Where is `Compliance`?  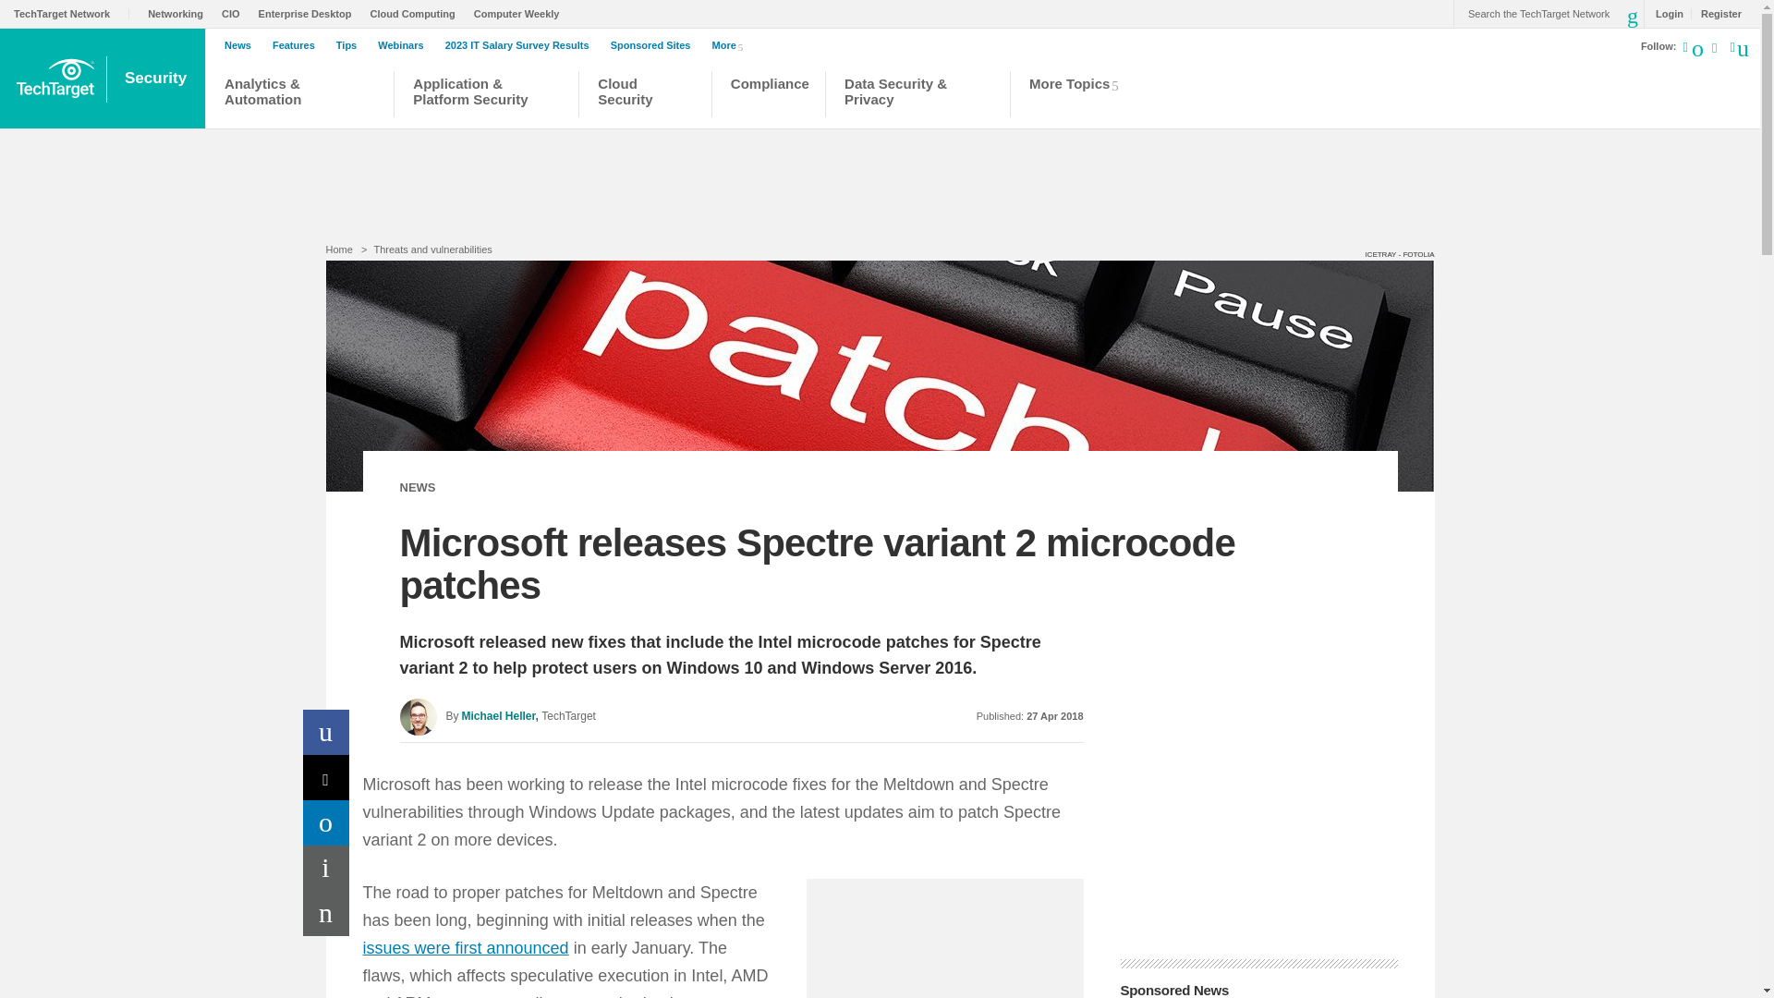 Compliance is located at coordinates (769, 96).